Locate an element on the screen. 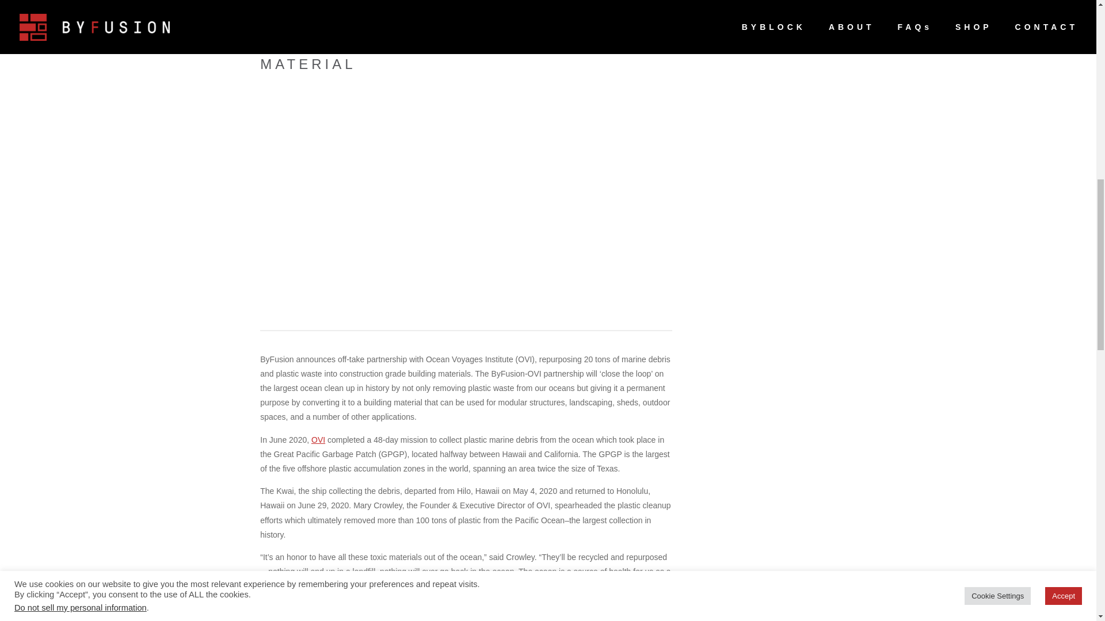 Image resolution: width=1105 pixels, height=621 pixels. blocks is located at coordinates (271, 620).